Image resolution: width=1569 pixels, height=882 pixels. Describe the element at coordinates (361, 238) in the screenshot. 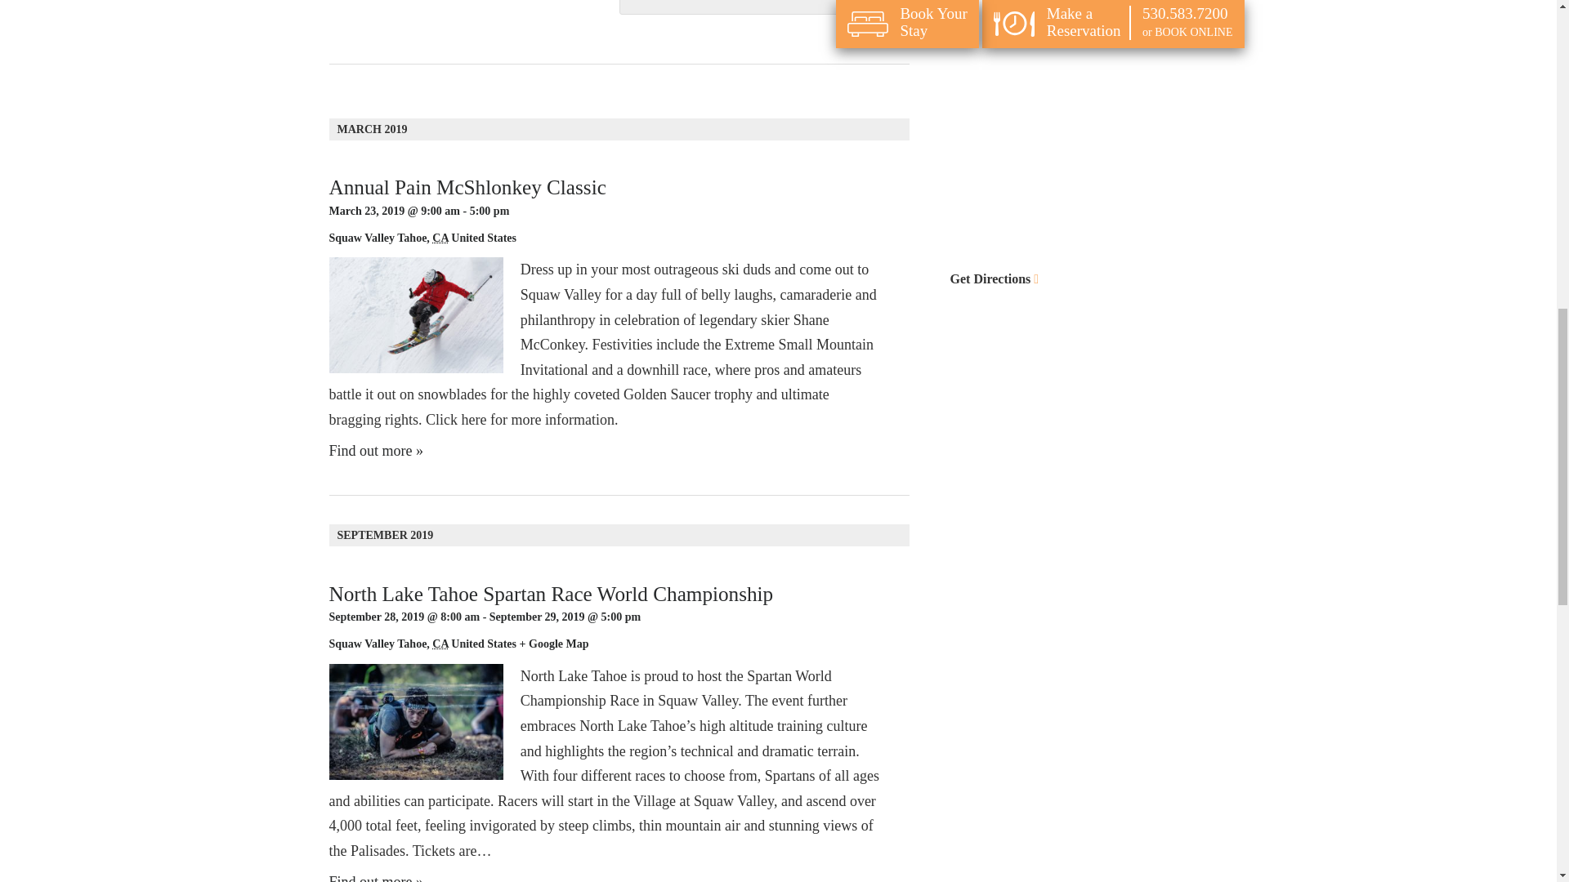

I see `Squaw Valley` at that location.